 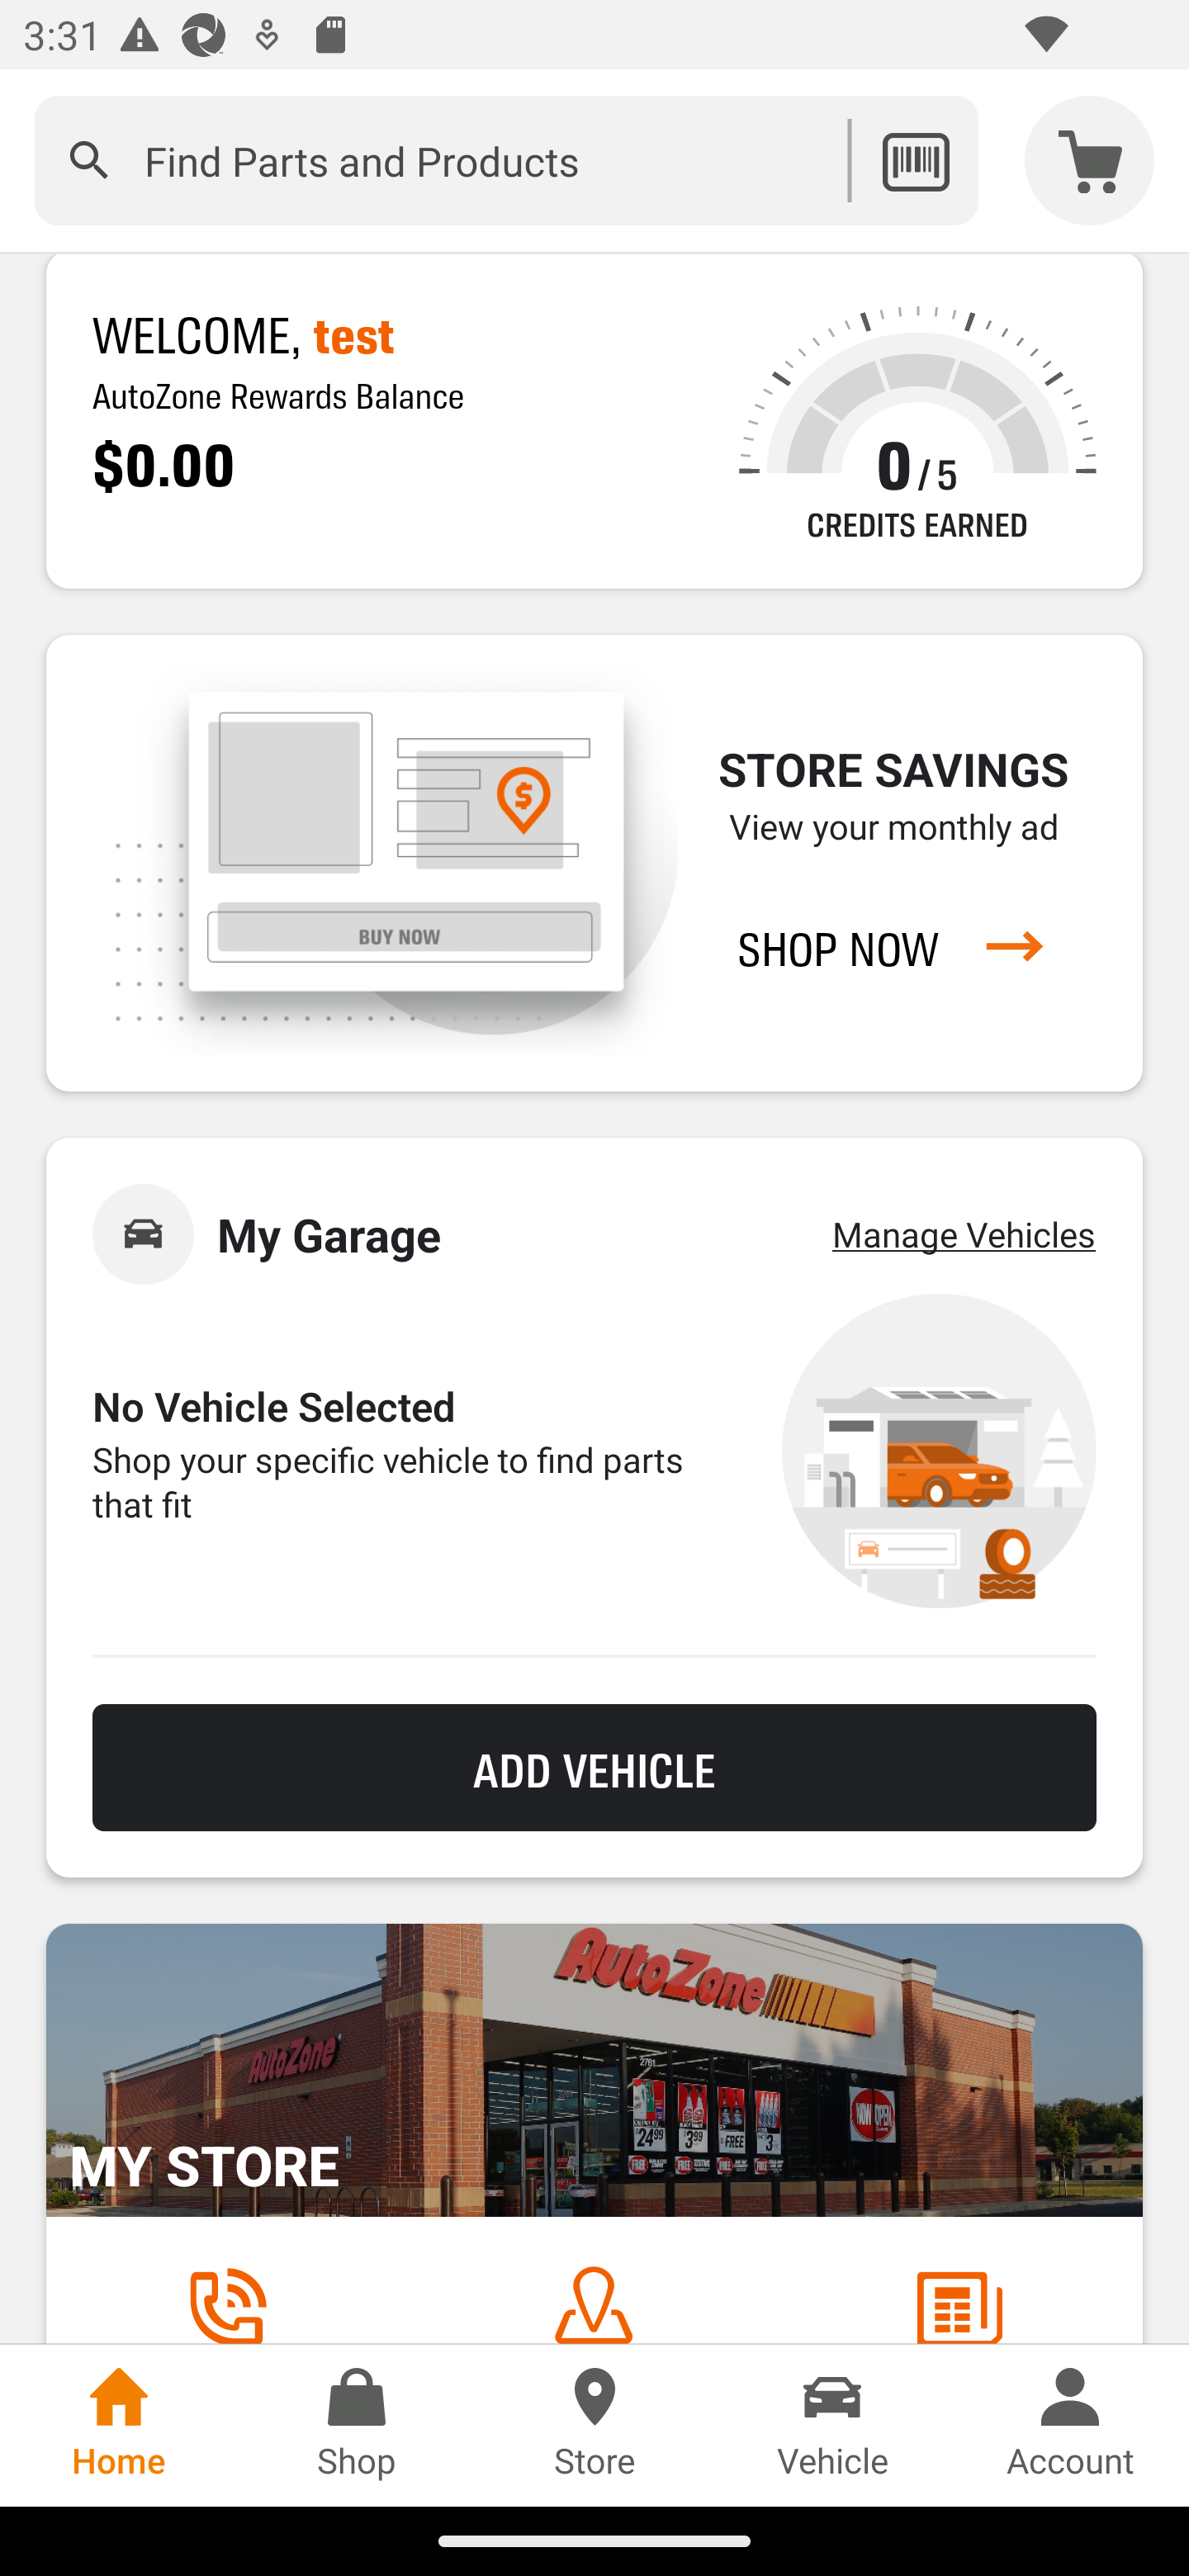 I want to click on Store Info , so click(x=959, y=2304).